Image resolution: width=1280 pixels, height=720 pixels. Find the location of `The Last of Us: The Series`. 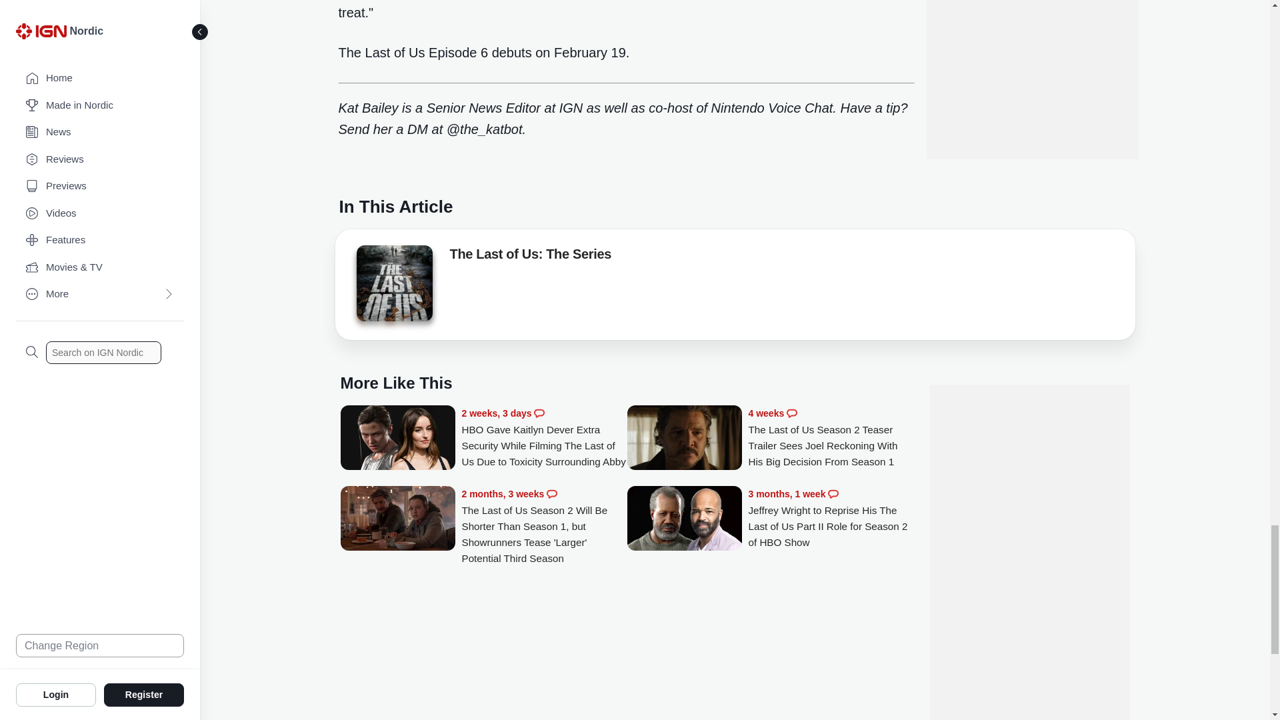

The Last of Us: The Series is located at coordinates (393, 287).